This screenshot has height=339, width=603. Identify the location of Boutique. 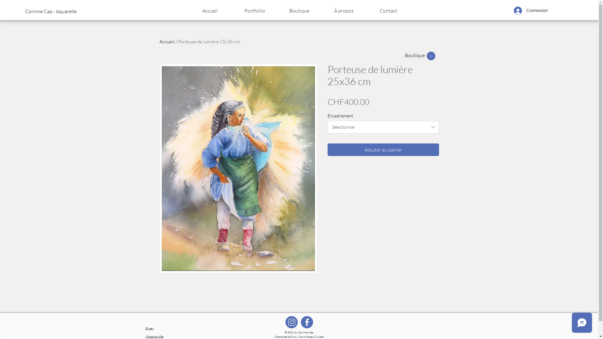
(299, 11).